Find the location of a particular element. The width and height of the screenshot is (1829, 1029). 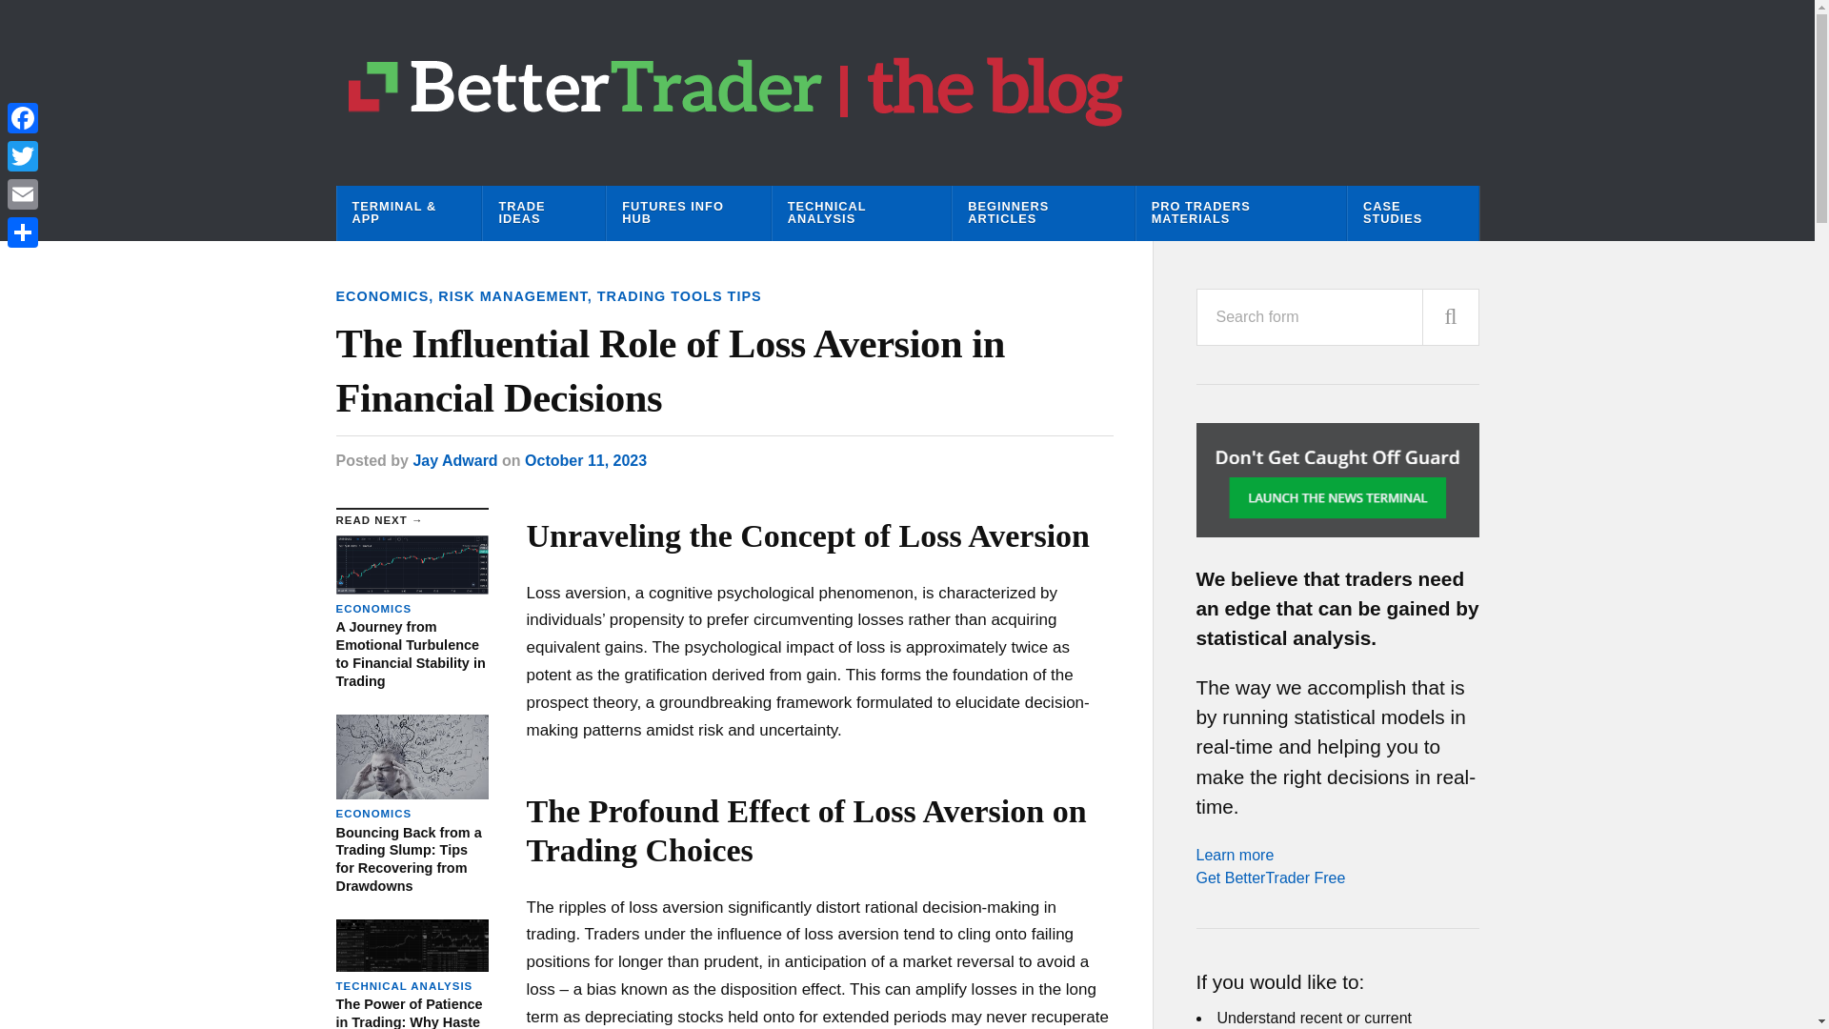

TRADE IDEAS is located at coordinates (543, 213).